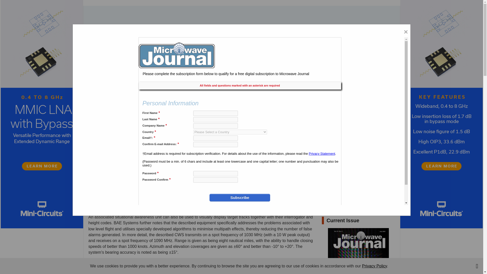 The height and width of the screenshot is (274, 487). What do you see at coordinates (241, 22) in the screenshot?
I see `3rd party ad content` at bounding box center [241, 22].